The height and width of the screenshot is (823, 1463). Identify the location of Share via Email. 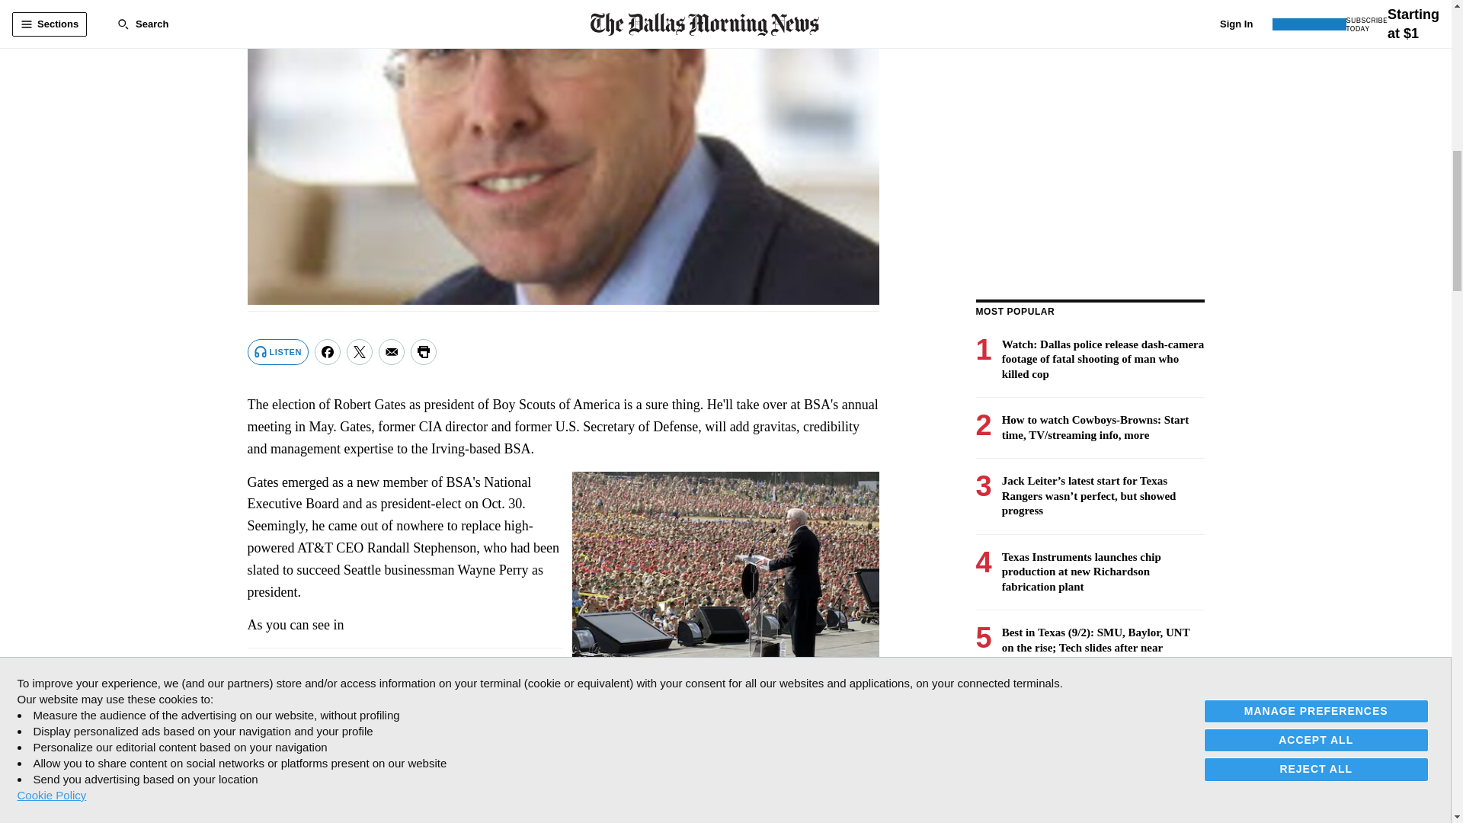
(392, 352).